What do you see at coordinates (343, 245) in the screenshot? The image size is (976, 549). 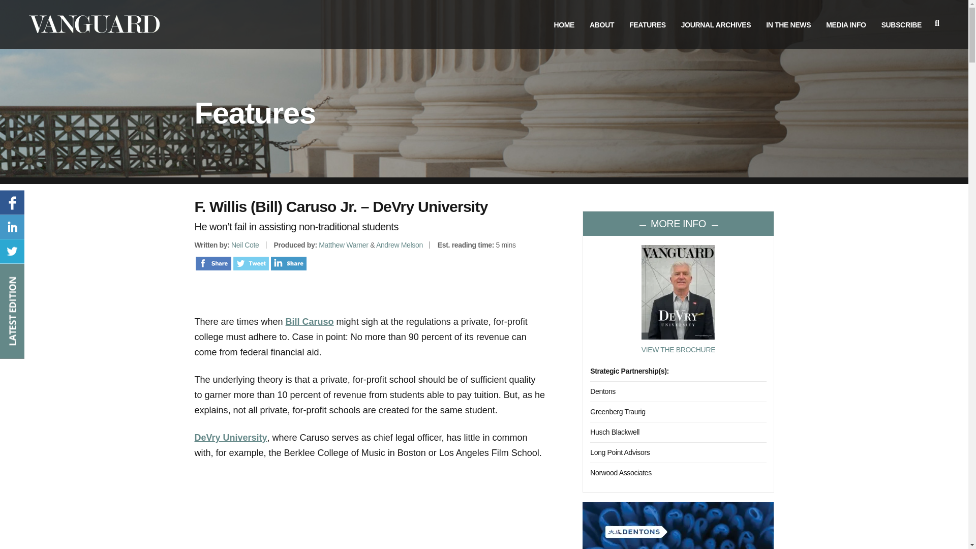 I see `Matthew Warner` at bounding box center [343, 245].